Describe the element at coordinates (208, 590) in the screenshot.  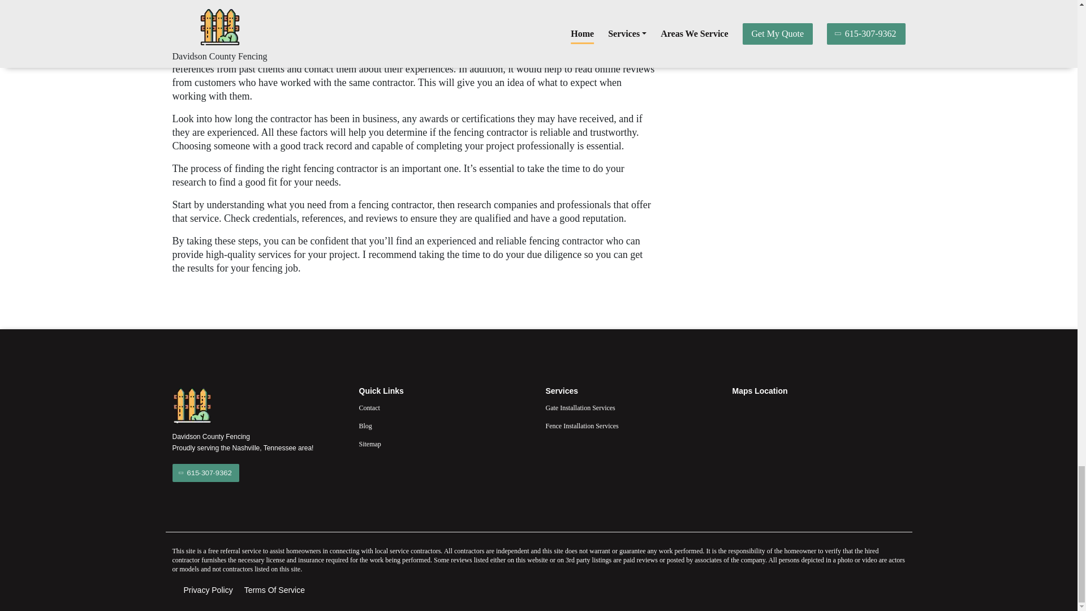
I see `Privacy Policy` at that location.